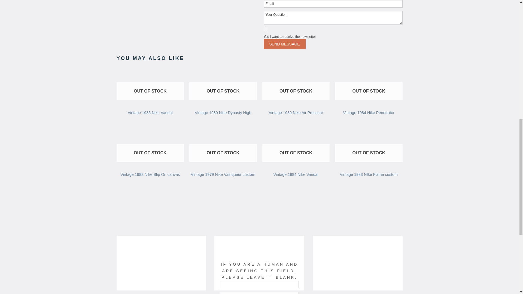 This screenshot has width=523, height=294. What do you see at coordinates (265, 29) in the screenshot?
I see `checked` at bounding box center [265, 29].